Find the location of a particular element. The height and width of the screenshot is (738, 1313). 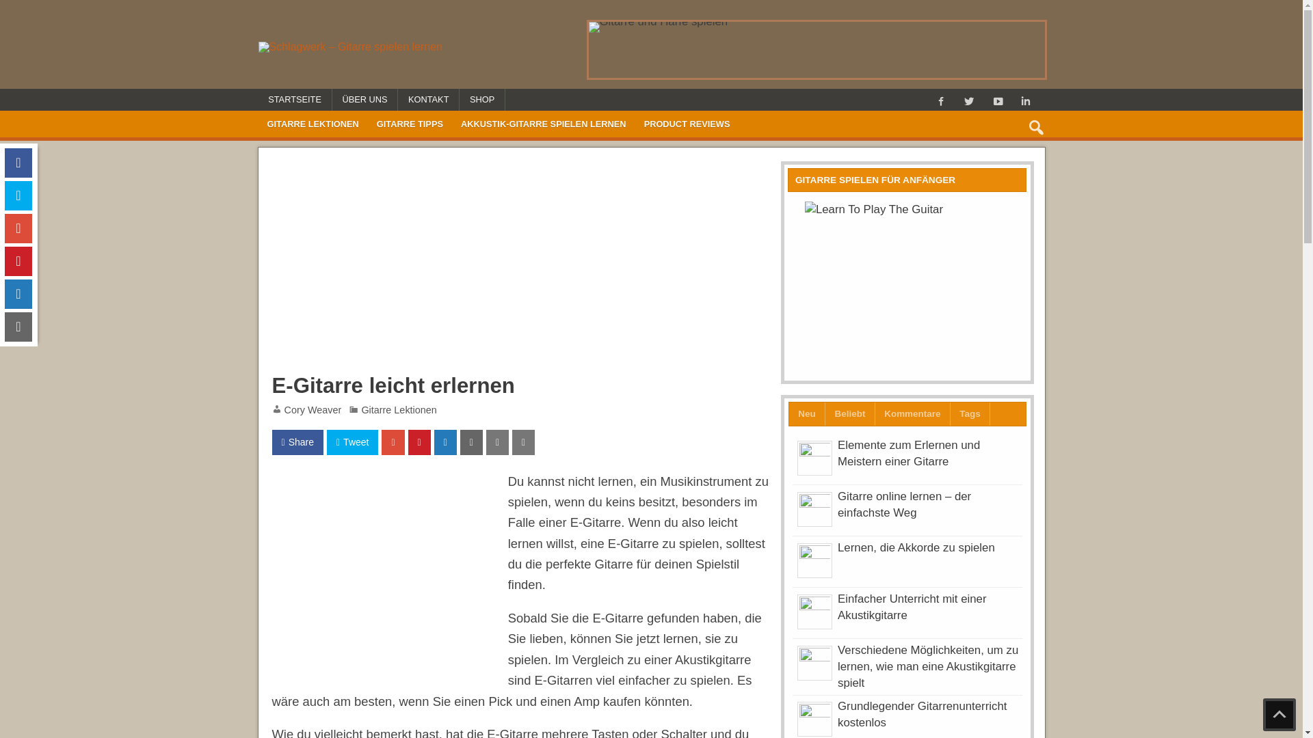

Advertisement is located at coordinates (387, 576).